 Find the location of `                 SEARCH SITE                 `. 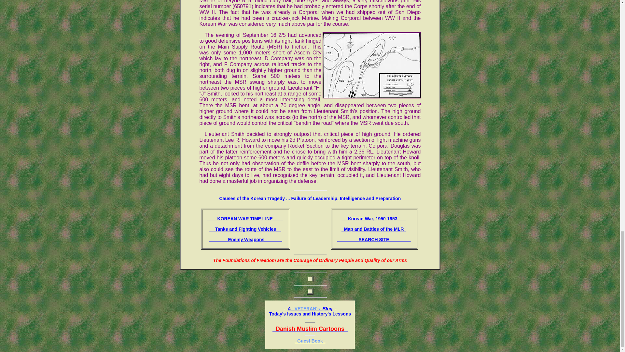

                 SEARCH SITE                  is located at coordinates (374, 239).